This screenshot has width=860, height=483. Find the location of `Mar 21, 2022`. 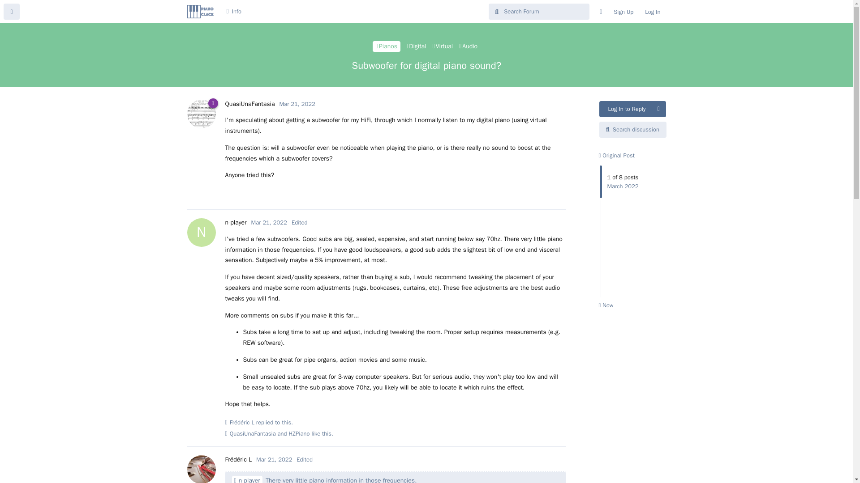

Mar 21, 2022 is located at coordinates (274, 459).